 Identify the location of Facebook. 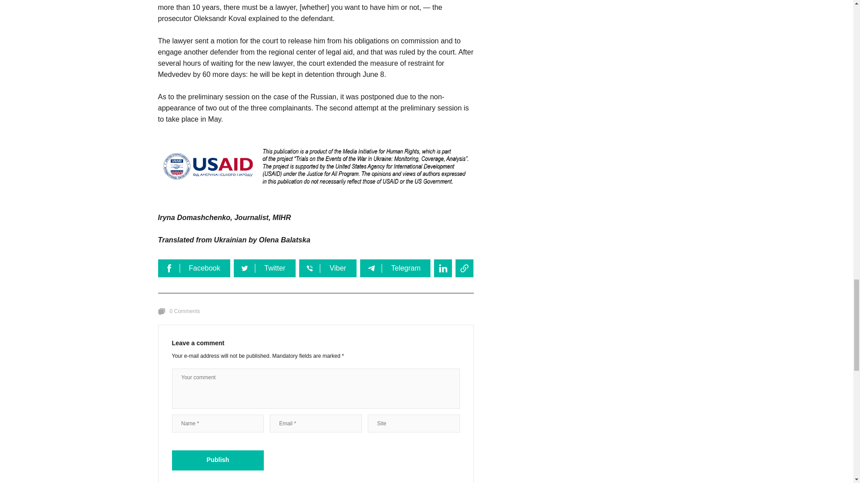
(193, 268).